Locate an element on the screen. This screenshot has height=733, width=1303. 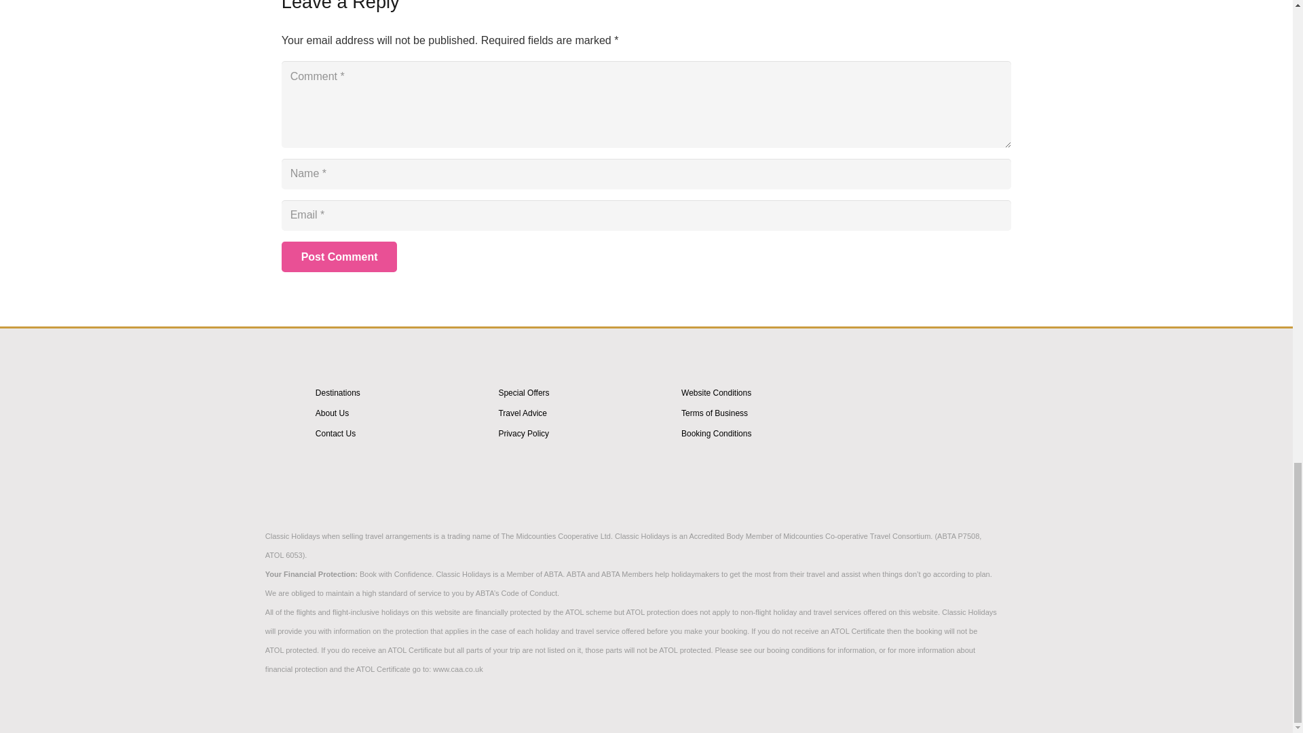
Destinations is located at coordinates (338, 393).